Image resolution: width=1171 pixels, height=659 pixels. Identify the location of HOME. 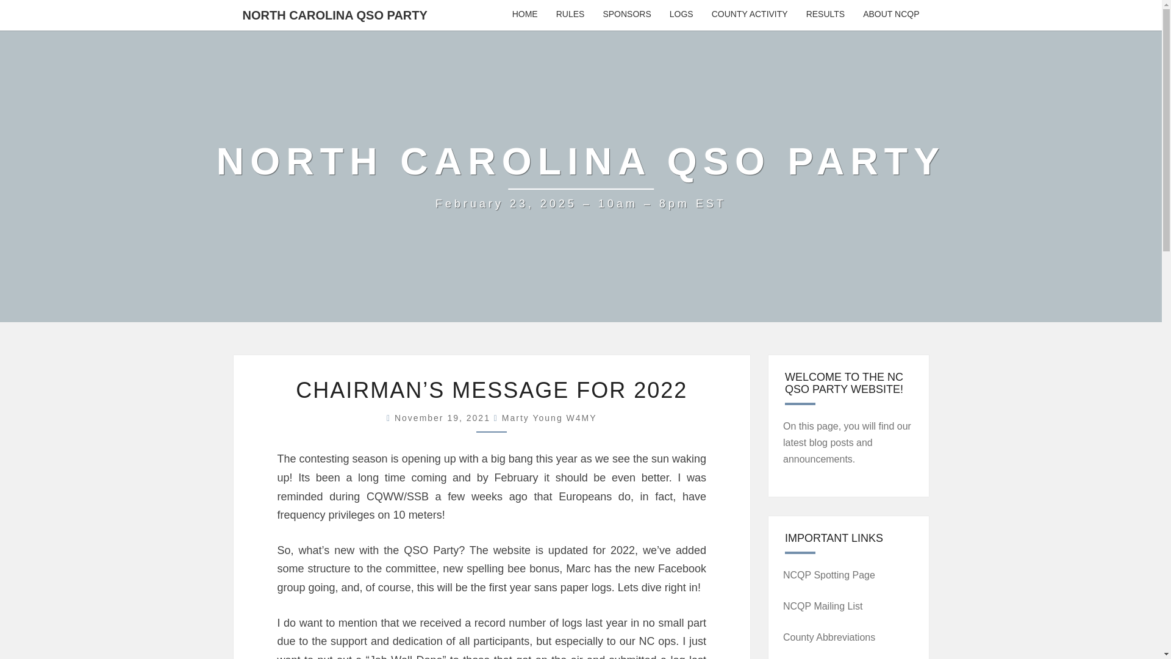
(525, 15).